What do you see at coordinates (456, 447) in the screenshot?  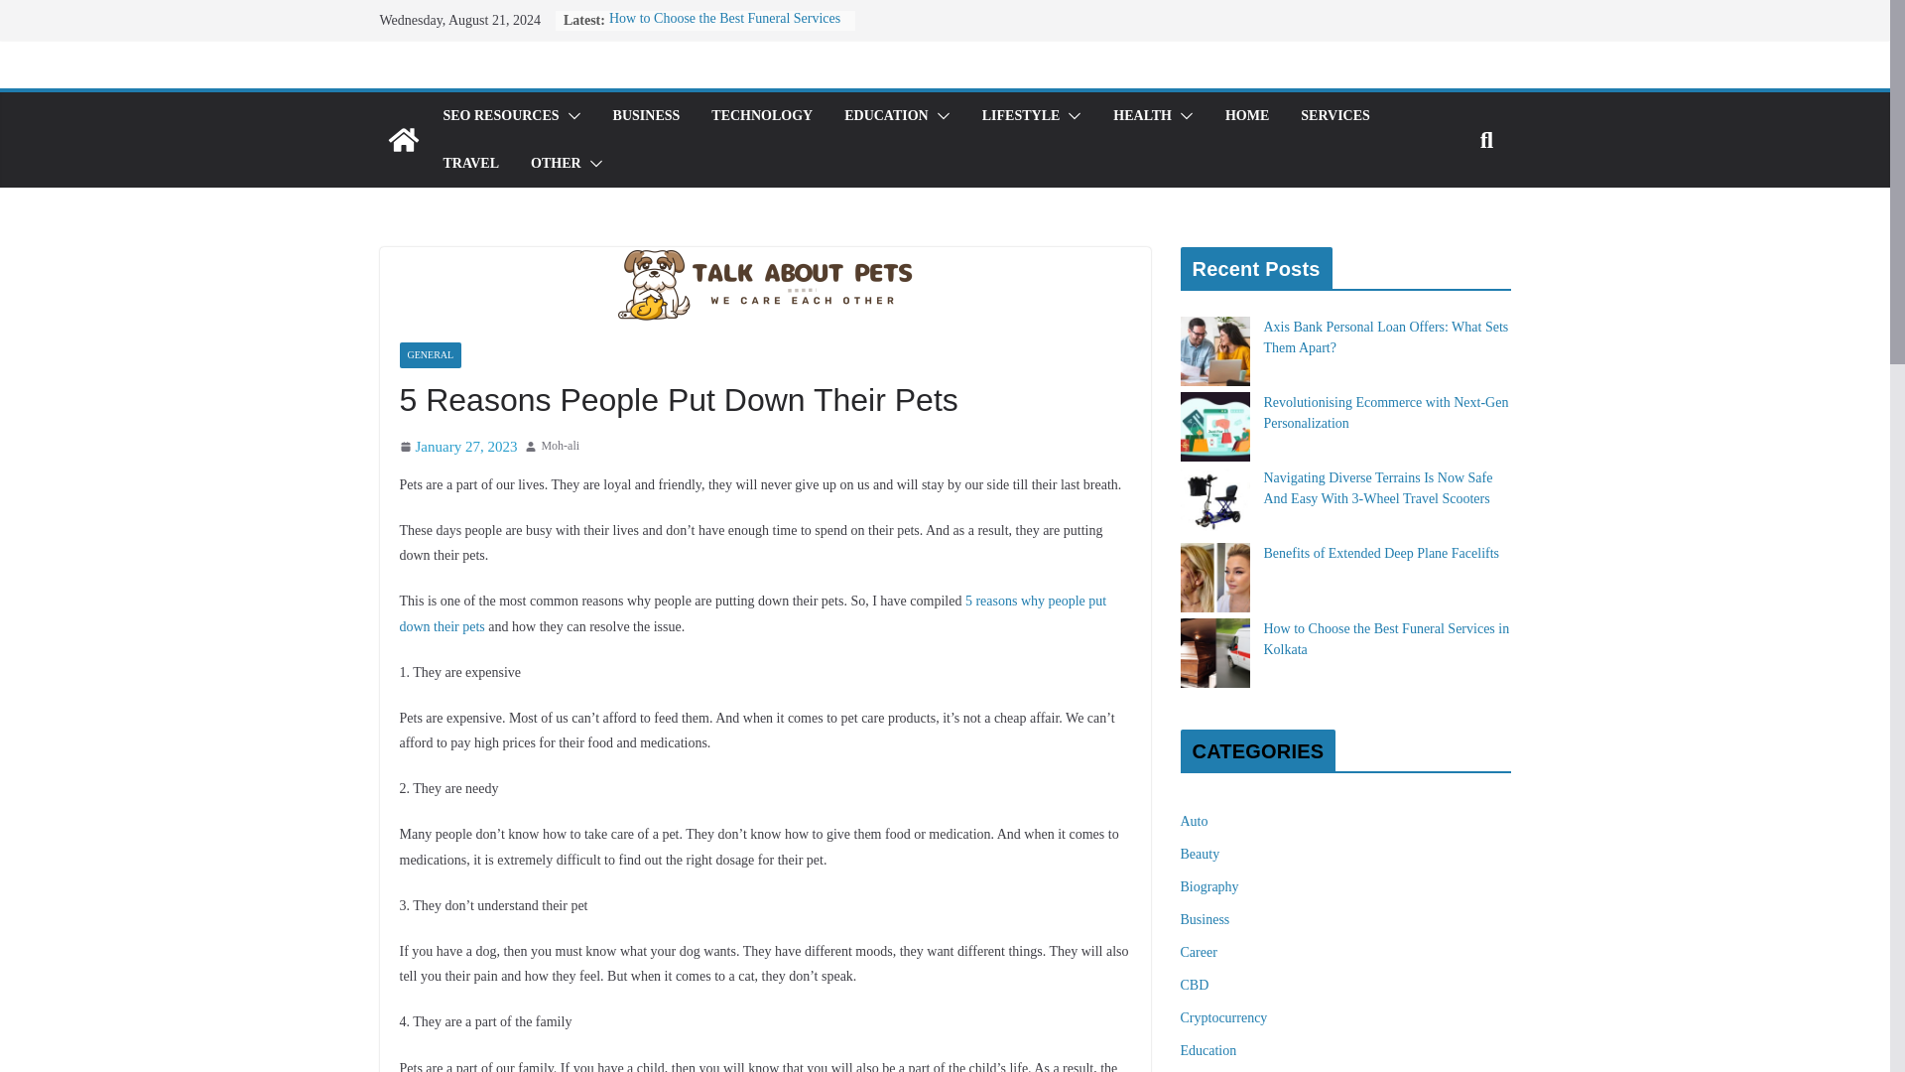 I see `4:04 pm` at bounding box center [456, 447].